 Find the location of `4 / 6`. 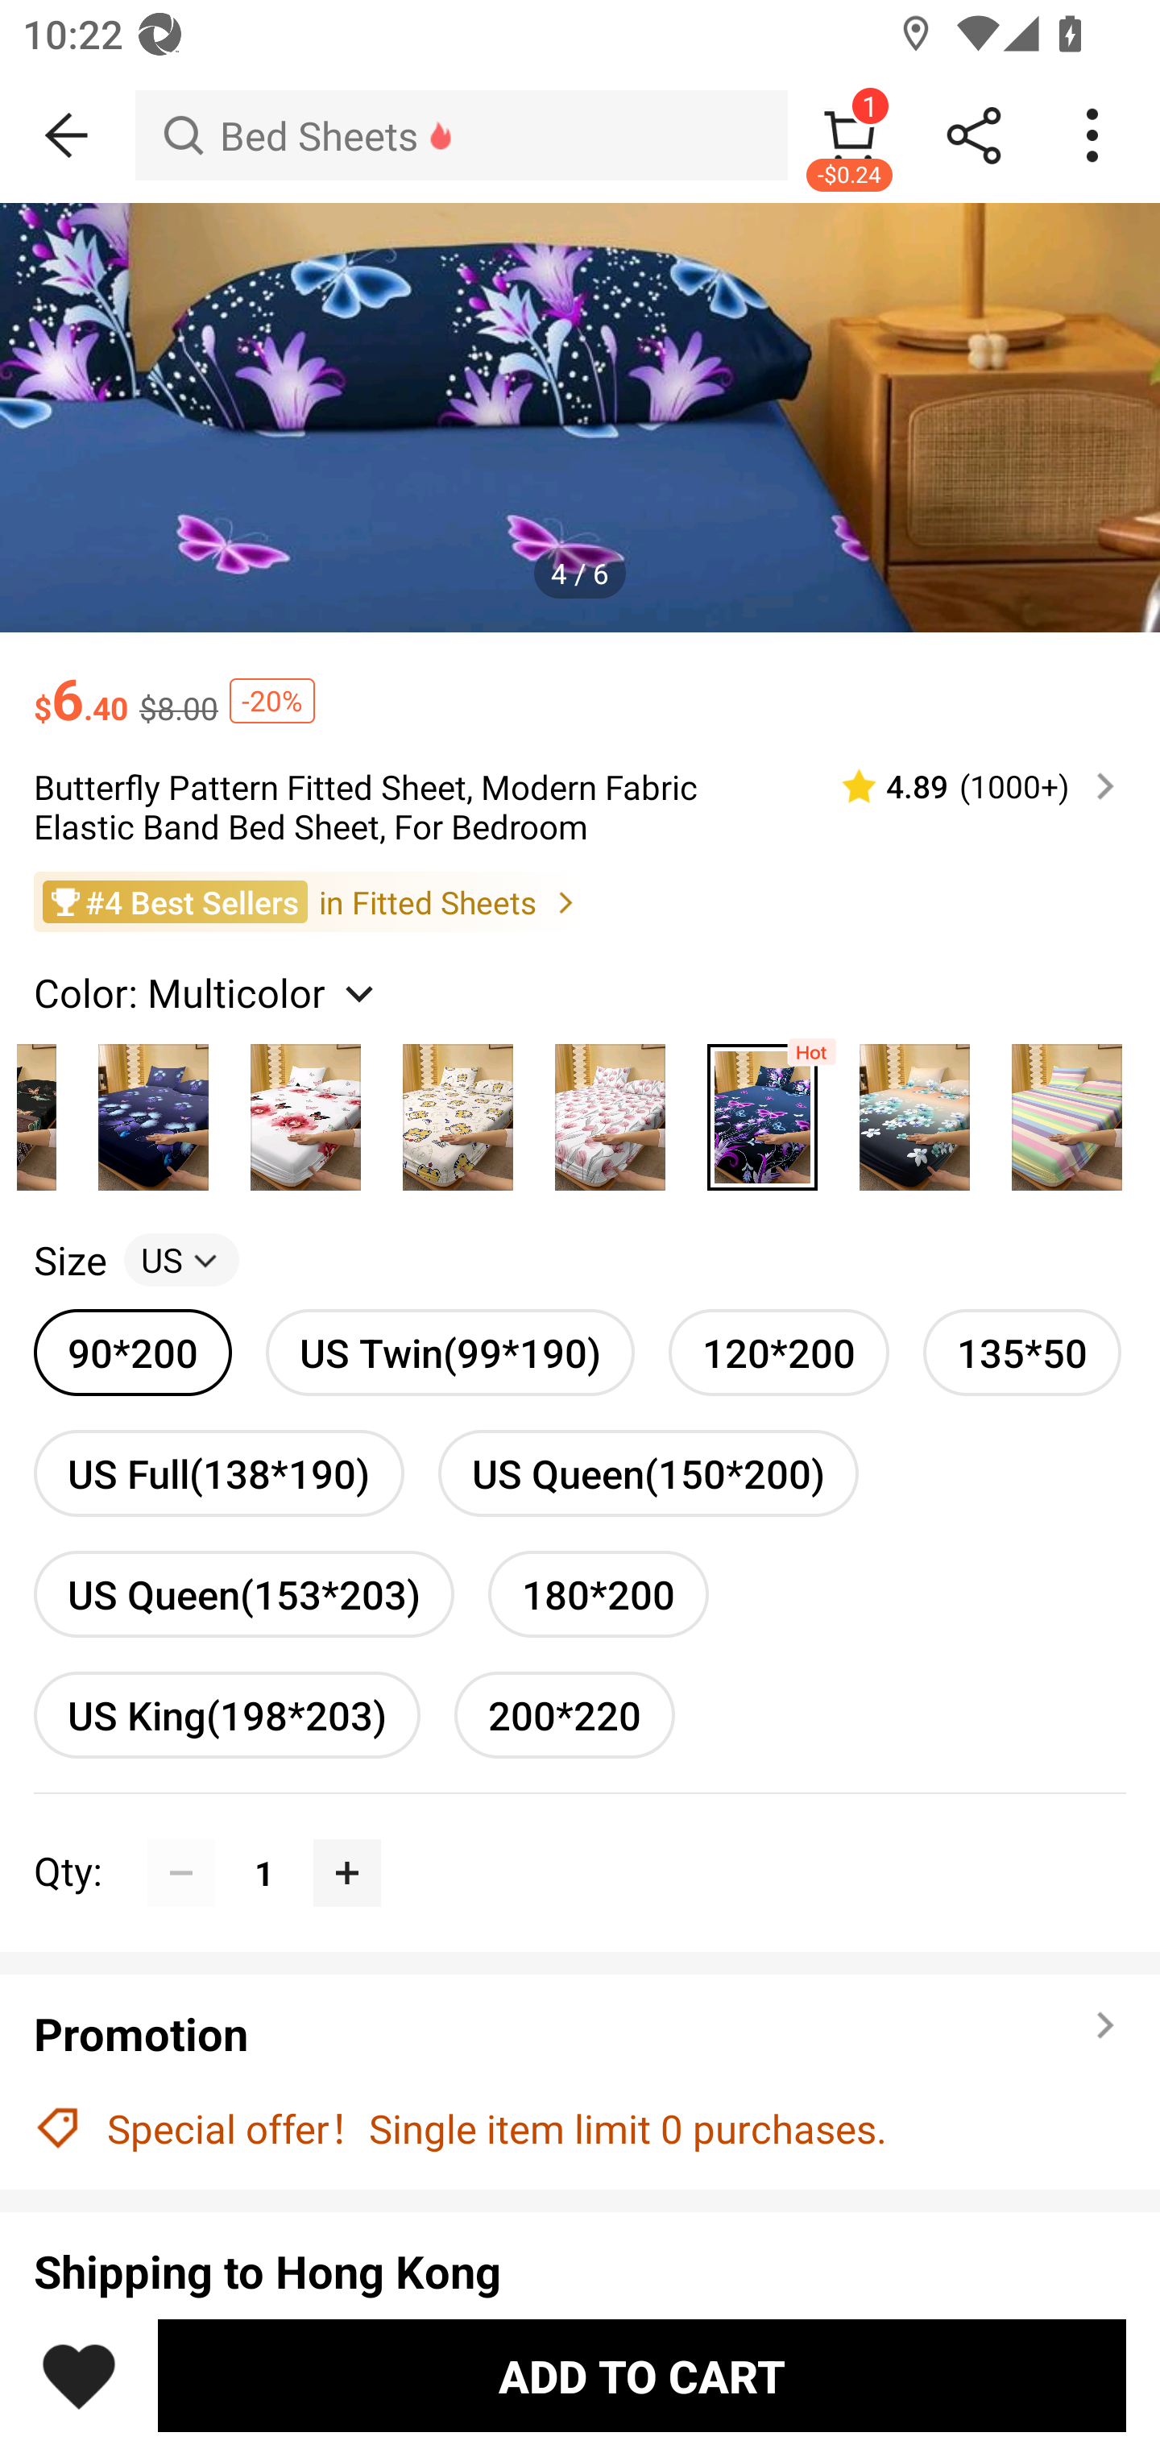

4 / 6 is located at coordinates (580, 572).